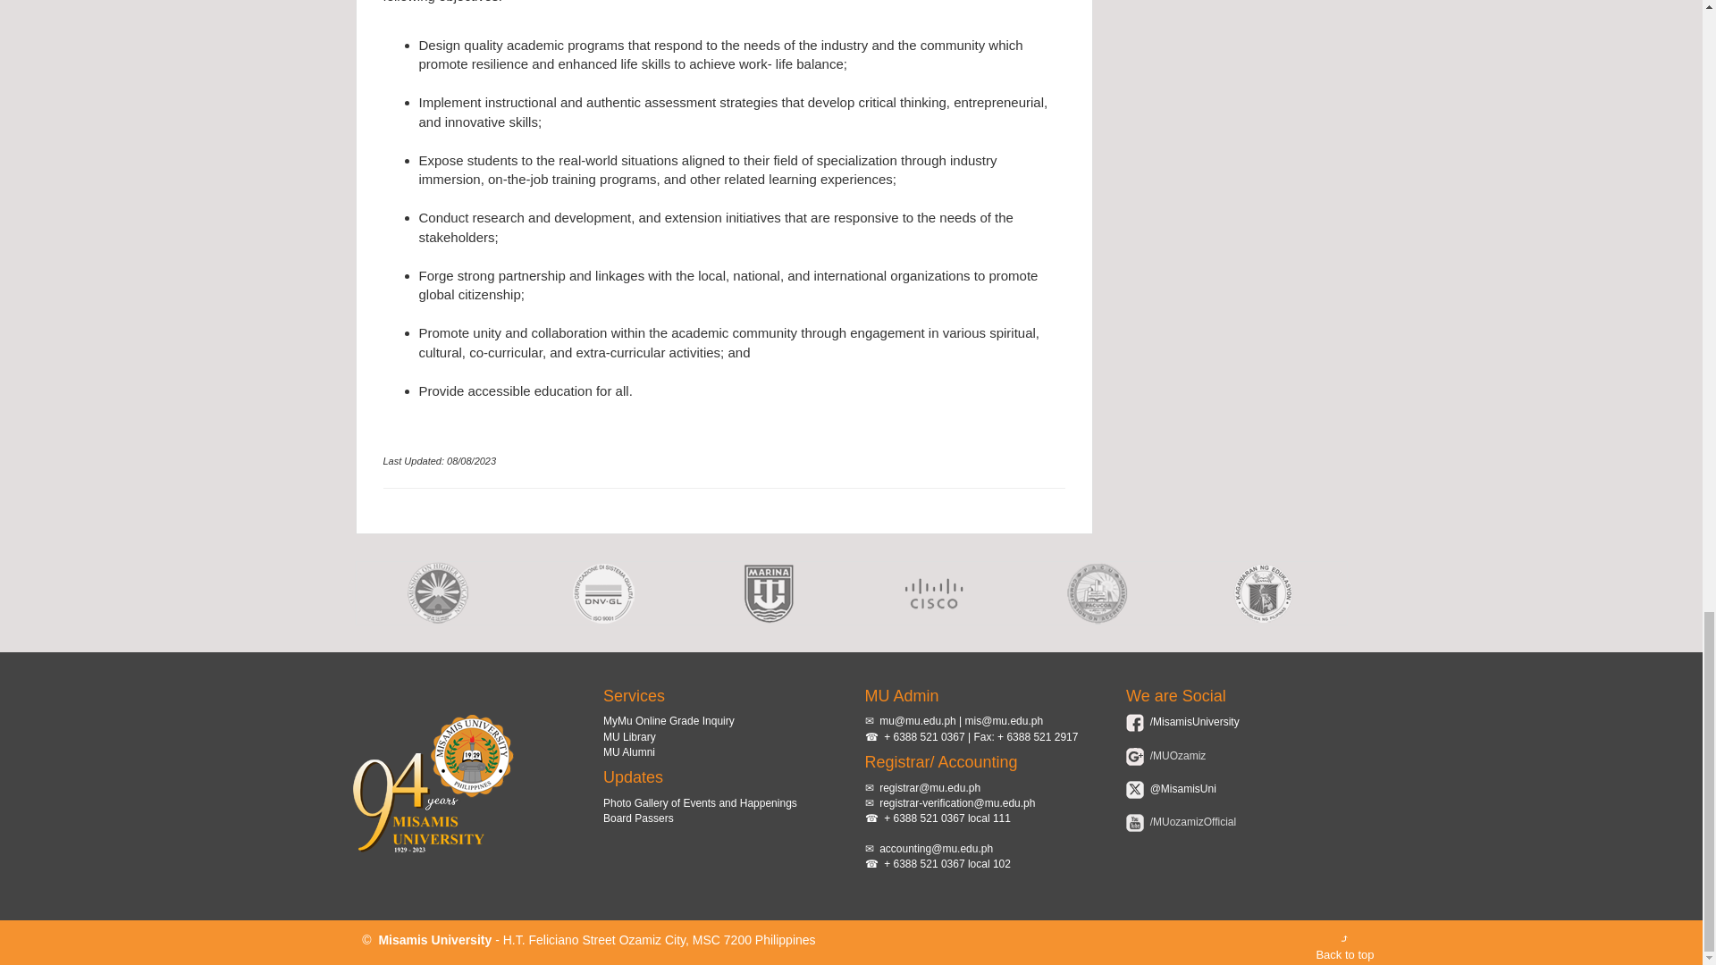  What do you see at coordinates (1190, 821) in the screenshot?
I see `Misamis University Official Yoututbe Channel` at bounding box center [1190, 821].